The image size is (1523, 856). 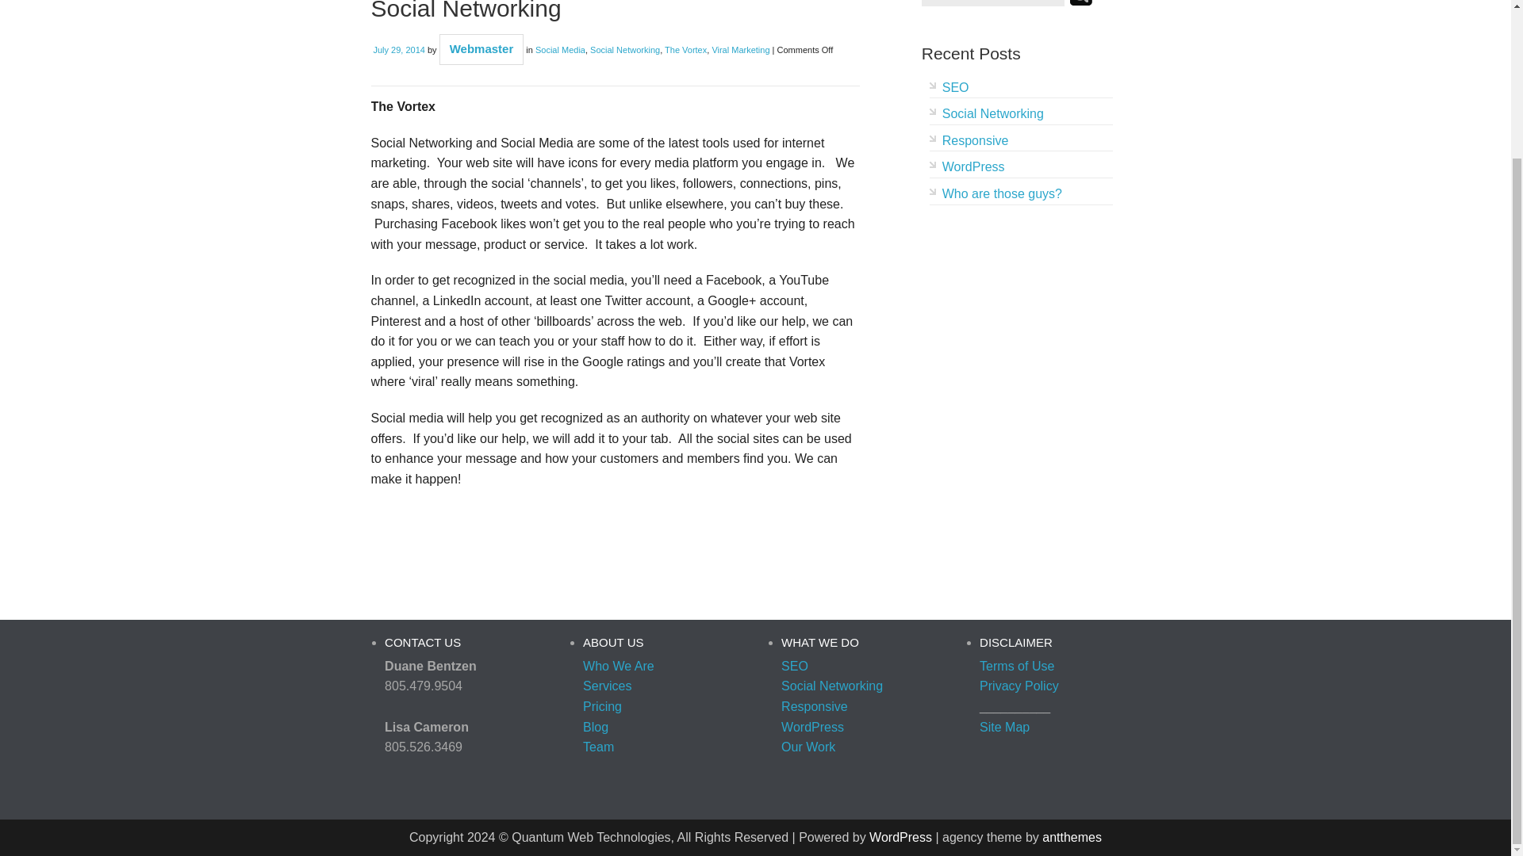 What do you see at coordinates (481, 48) in the screenshot?
I see `Webmaster` at bounding box center [481, 48].